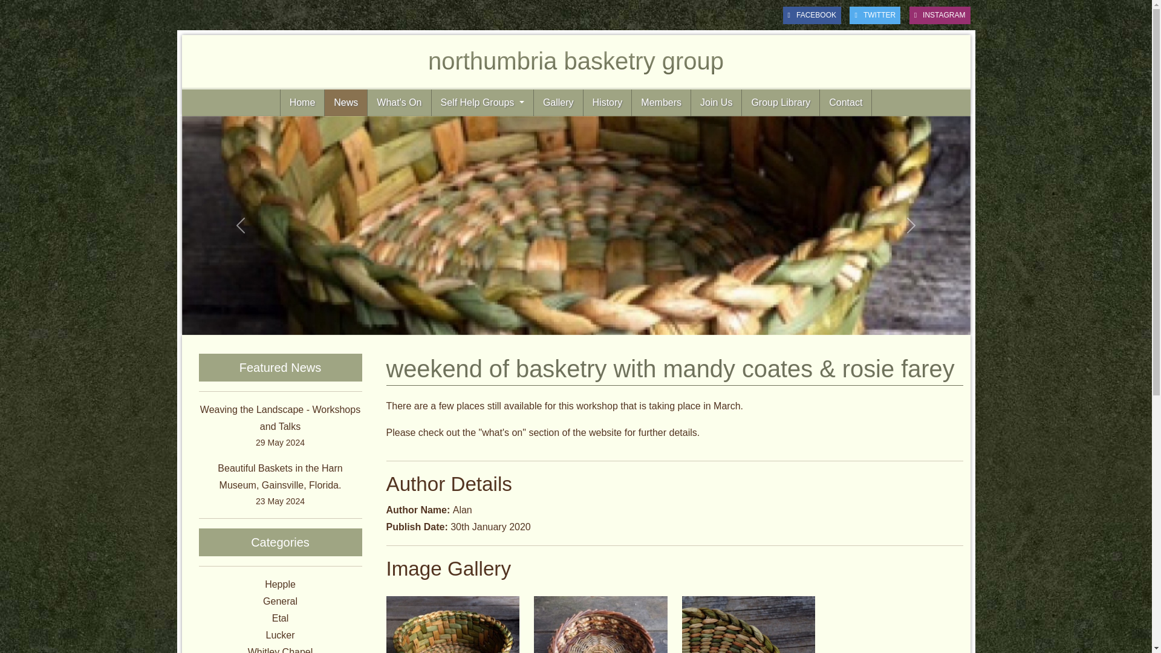 Image resolution: width=1161 pixels, height=653 pixels. What do you see at coordinates (558, 103) in the screenshot?
I see `Gallery` at bounding box center [558, 103].